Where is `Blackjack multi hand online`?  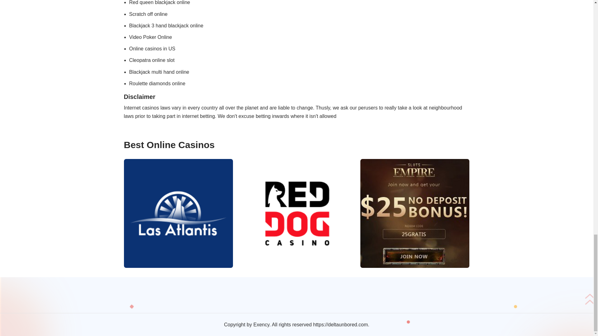 Blackjack multi hand online is located at coordinates (159, 72).